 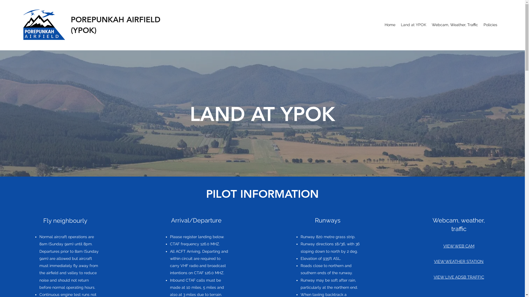 I want to click on POREPUNKAH AIRFIELD (YPOK), so click(x=116, y=25).